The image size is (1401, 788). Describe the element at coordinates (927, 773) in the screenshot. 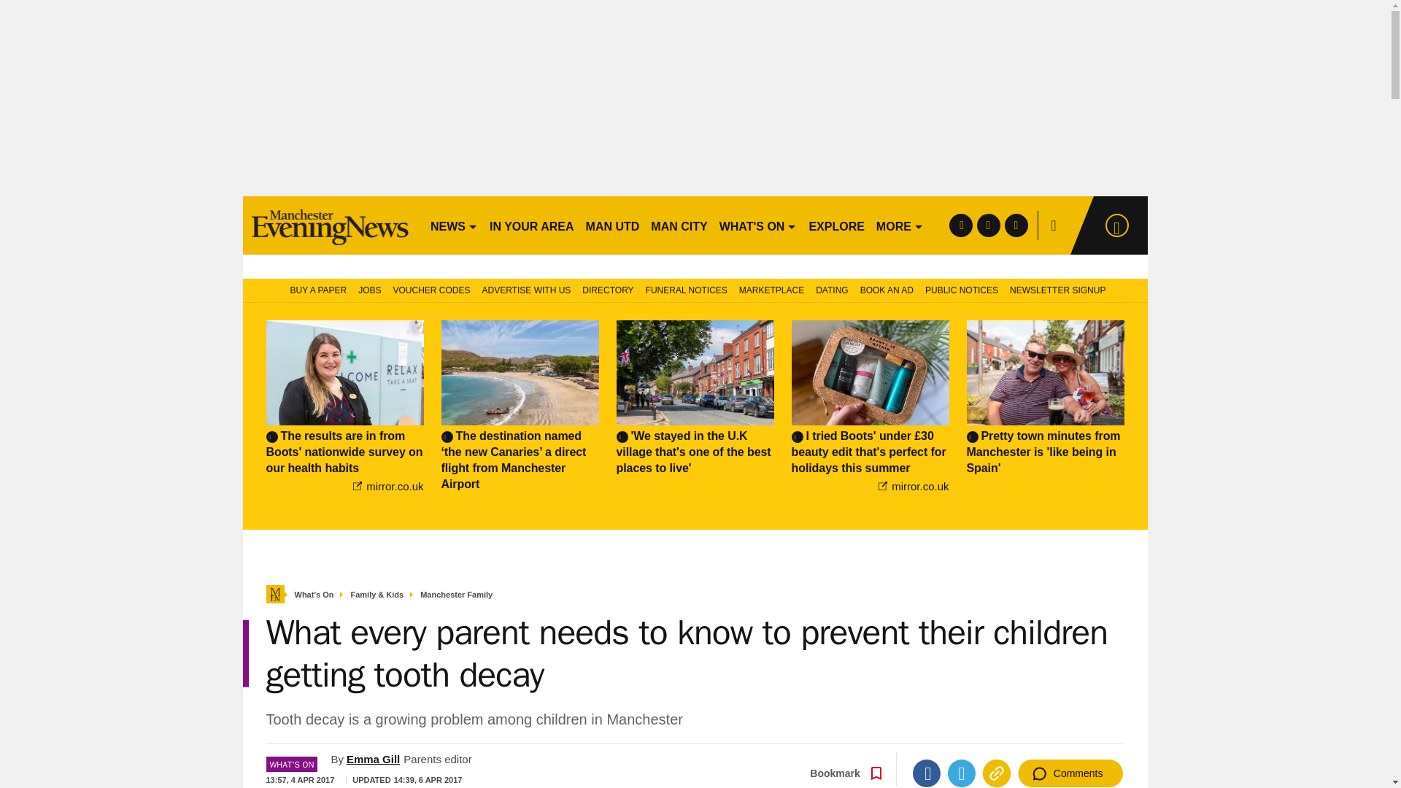

I see `Facebook` at that location.